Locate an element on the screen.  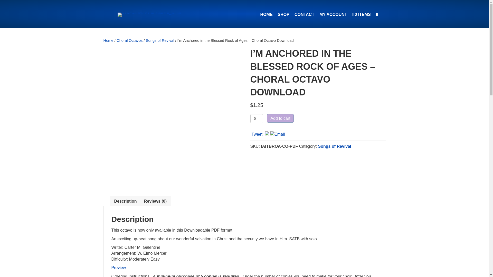
SHOP is located at coordinates (283, 14).